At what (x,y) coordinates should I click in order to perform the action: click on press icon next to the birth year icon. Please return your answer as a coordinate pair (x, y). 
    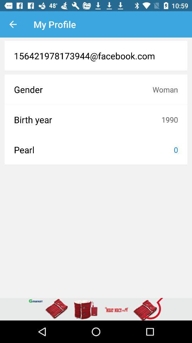
    Looking at the image, I should click on (170, 119).